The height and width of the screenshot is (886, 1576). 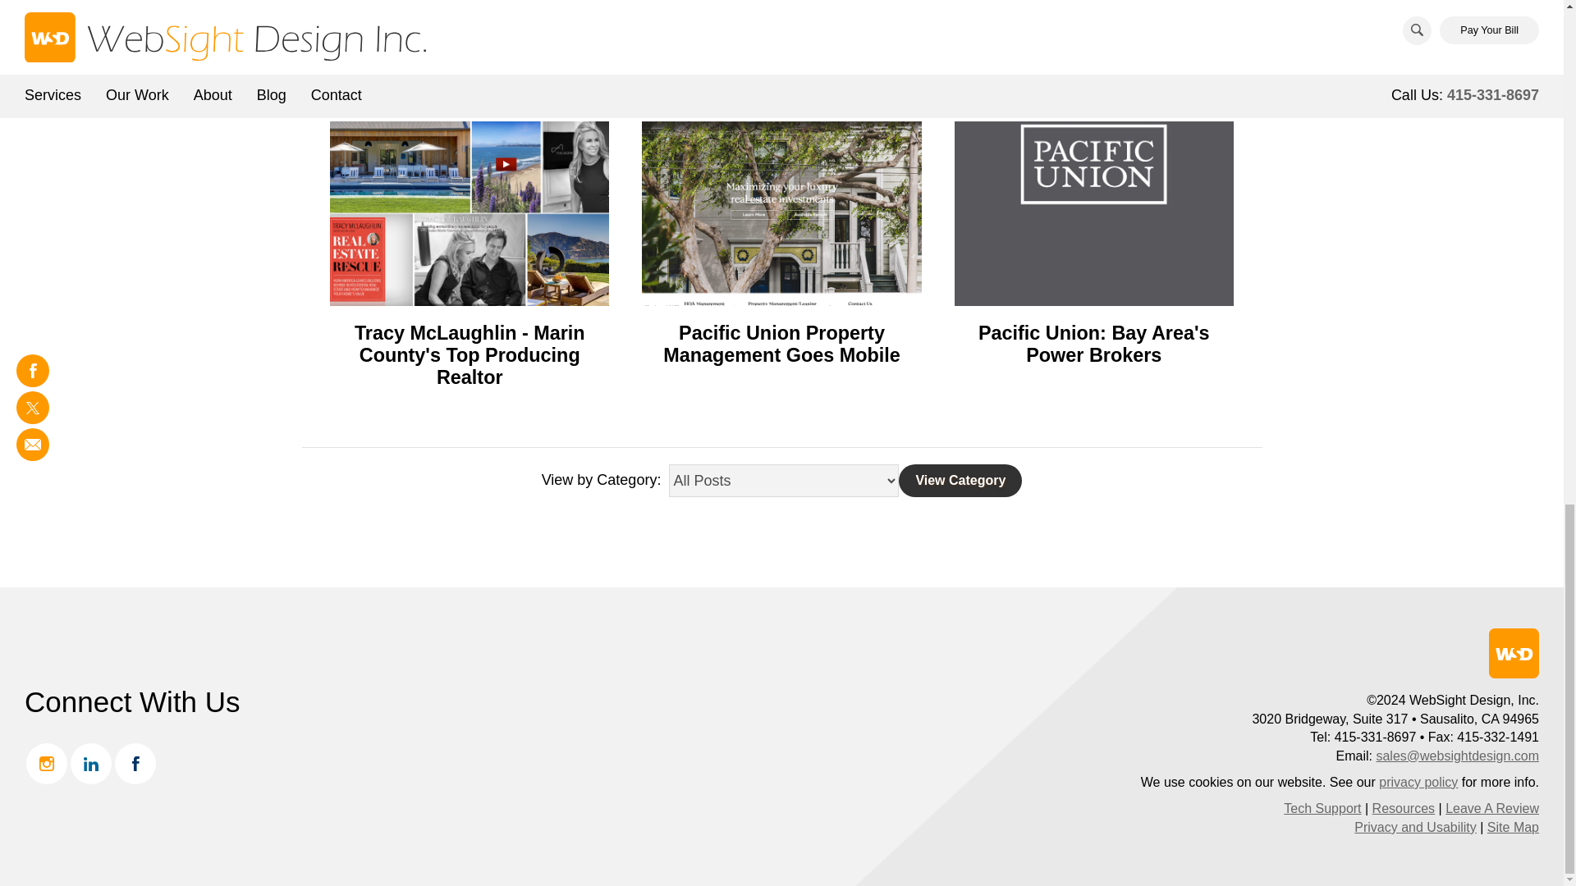 What do you see at coordinates (783, 480) in the screenshot?
I see `Blog Post Categories` at bounding box center [783, 480].